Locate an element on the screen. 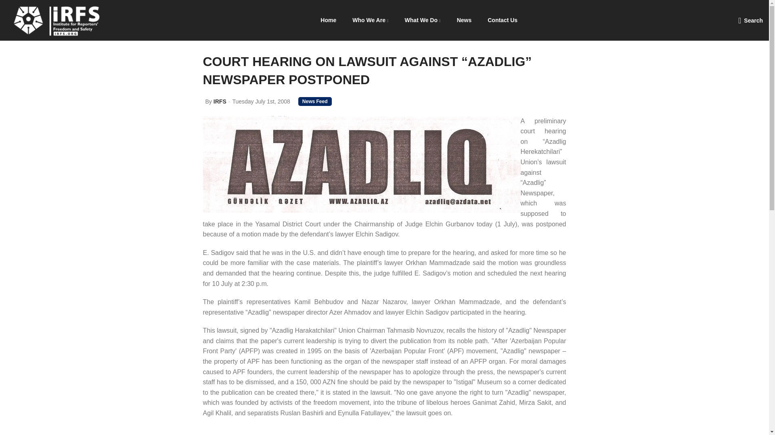  What We Do is located at coordinates (423, 20).